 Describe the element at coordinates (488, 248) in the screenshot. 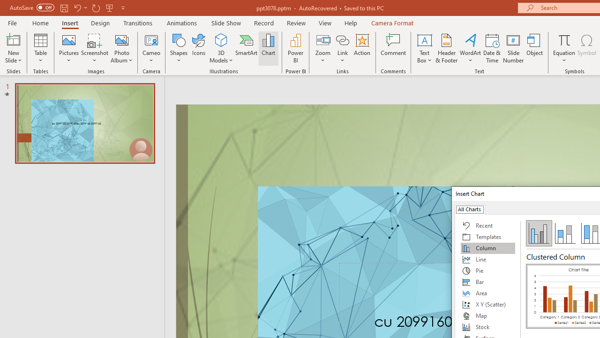

I see `Column` at that location.